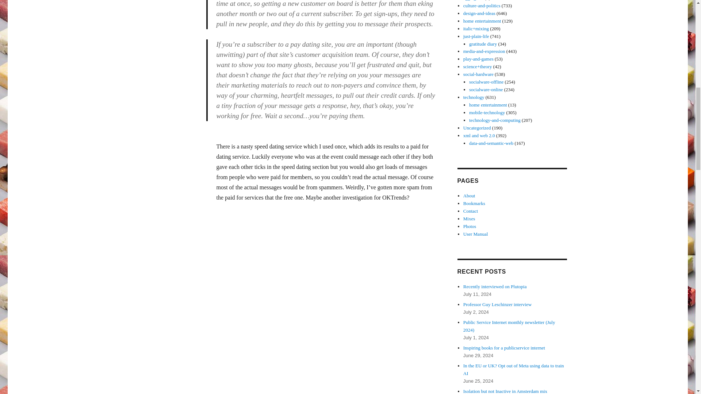 The image size is (701, 394). What do you see at coordinates (476, 36) in the screenshot?
I see `just-plain-life` at bounding box center [476, 36].